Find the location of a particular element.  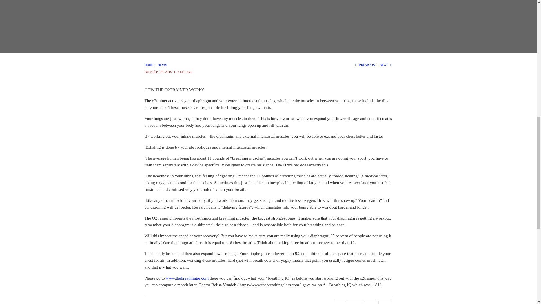

Share this on Twitter is located at coordinates (340, 303).